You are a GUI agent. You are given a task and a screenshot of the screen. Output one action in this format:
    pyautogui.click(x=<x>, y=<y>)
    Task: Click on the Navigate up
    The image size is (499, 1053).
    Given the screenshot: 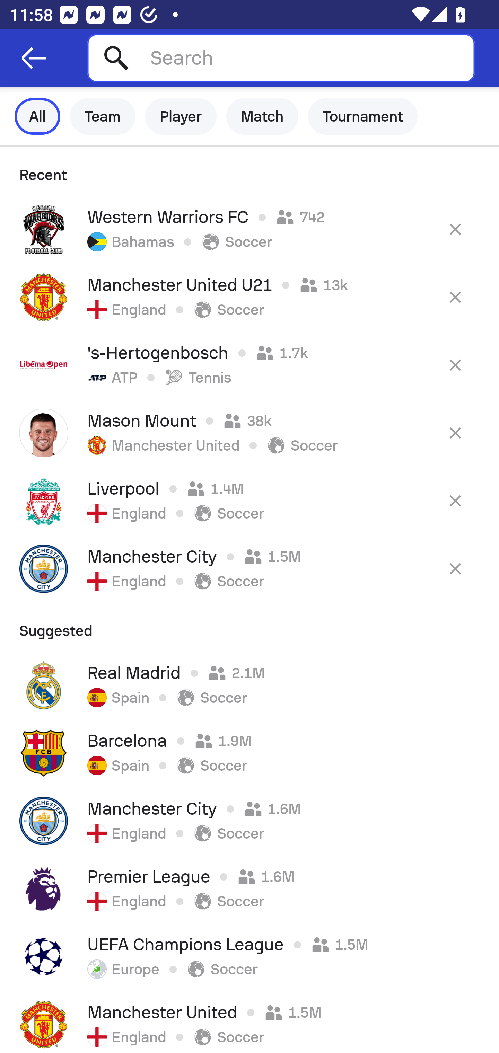 What is the action you would take?
    pyautogui.click(x=34, y=58)
    